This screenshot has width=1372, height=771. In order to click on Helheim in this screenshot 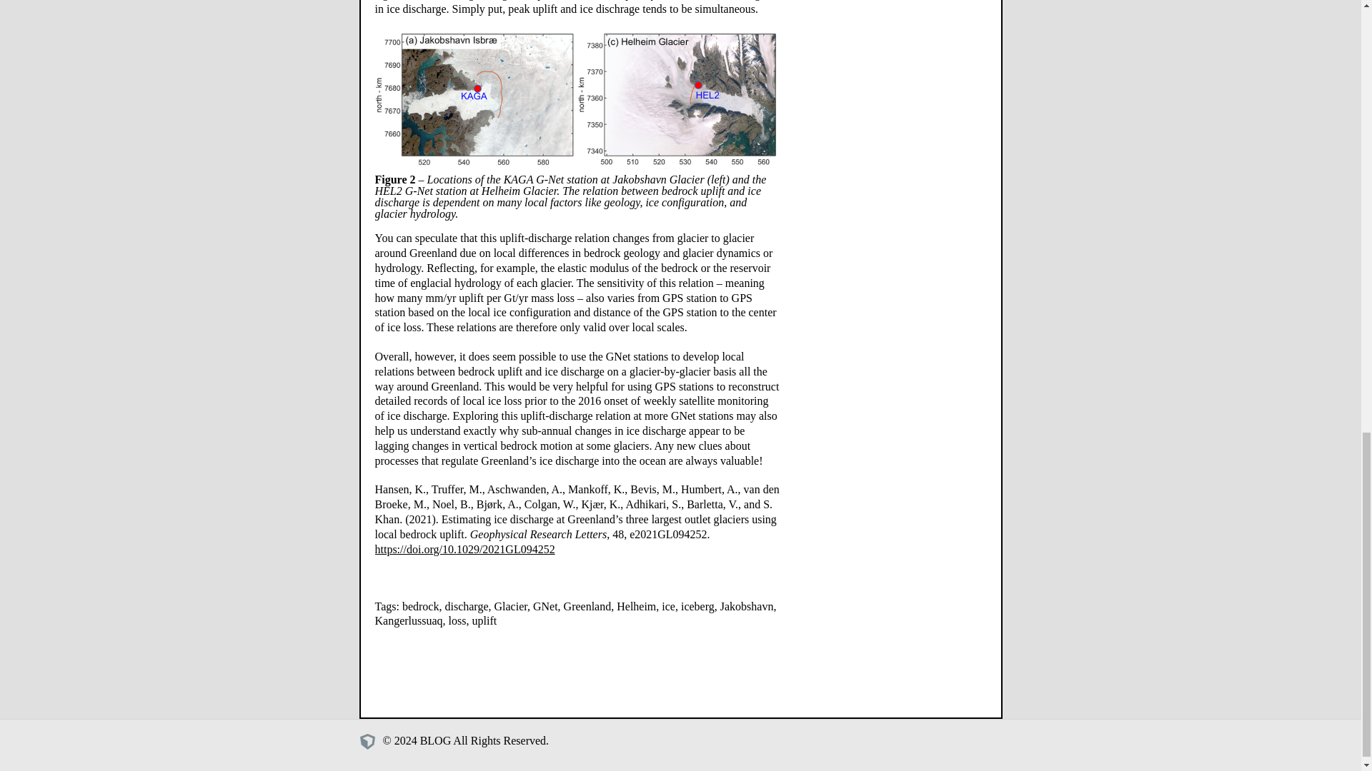, I will do `click(636, 606)`.